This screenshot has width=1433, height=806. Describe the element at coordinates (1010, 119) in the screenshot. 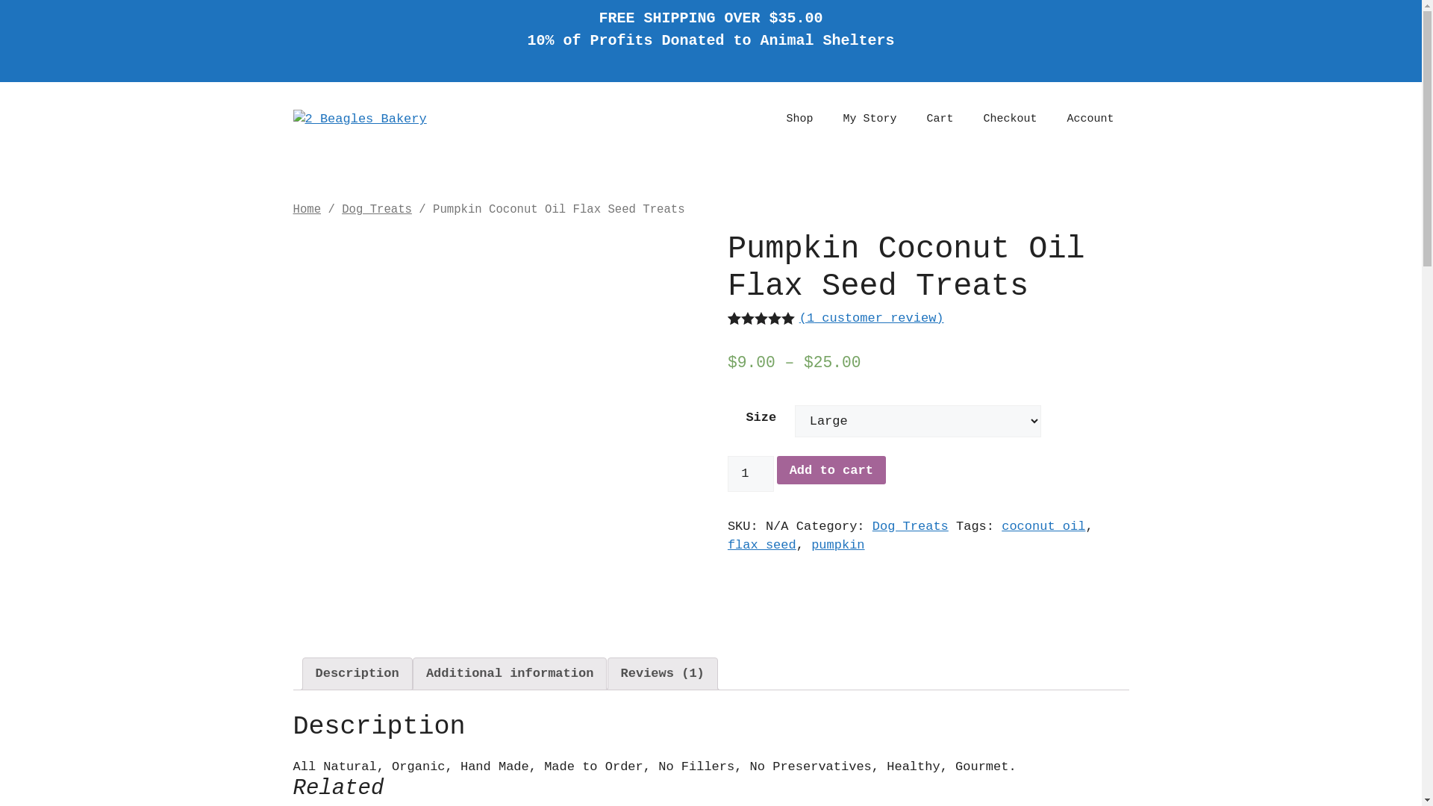

I see `Checkout` at that location.